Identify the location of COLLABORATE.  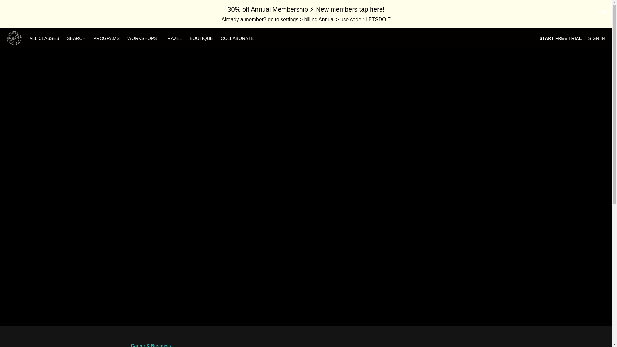
(237, 38).